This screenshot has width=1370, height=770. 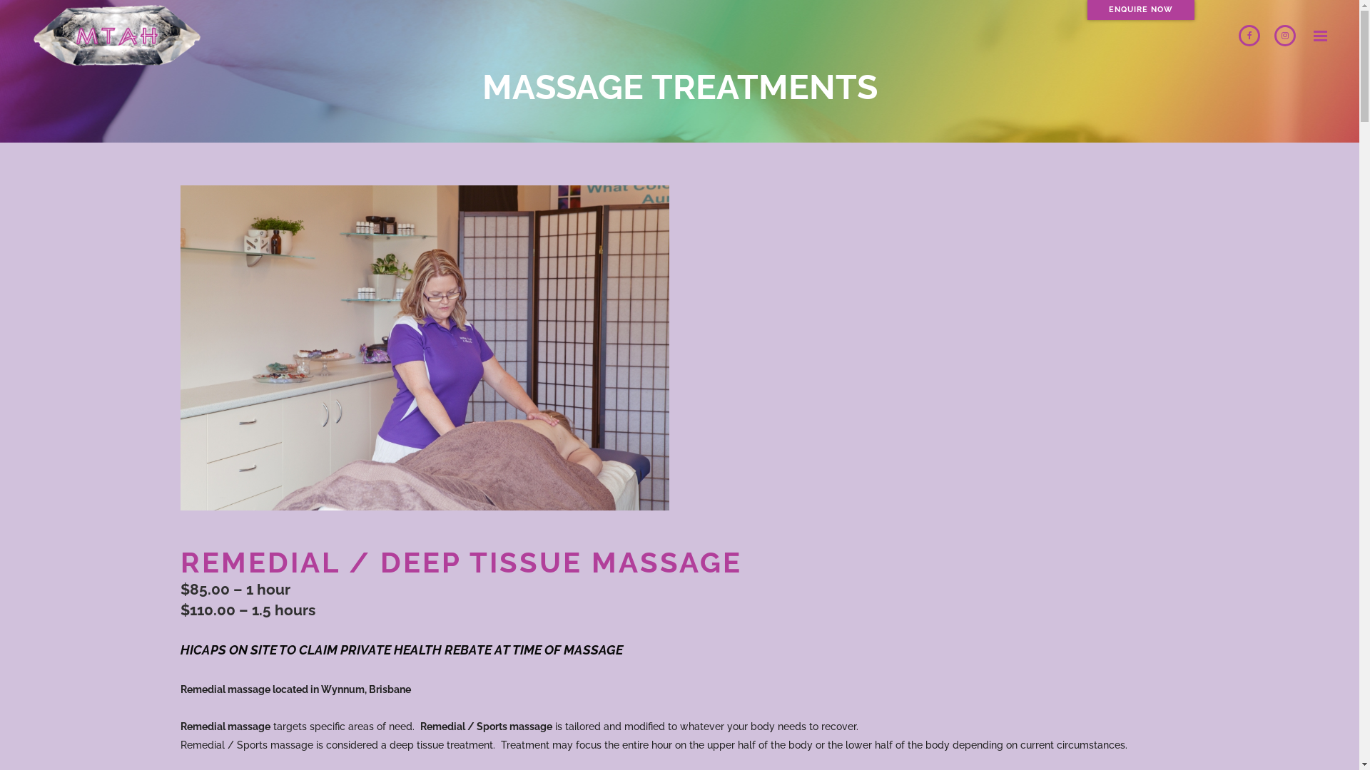 What do you see at coordinates (1317, 36) in the screenshot?
I see ` ` at bounding box center [1317, 36].